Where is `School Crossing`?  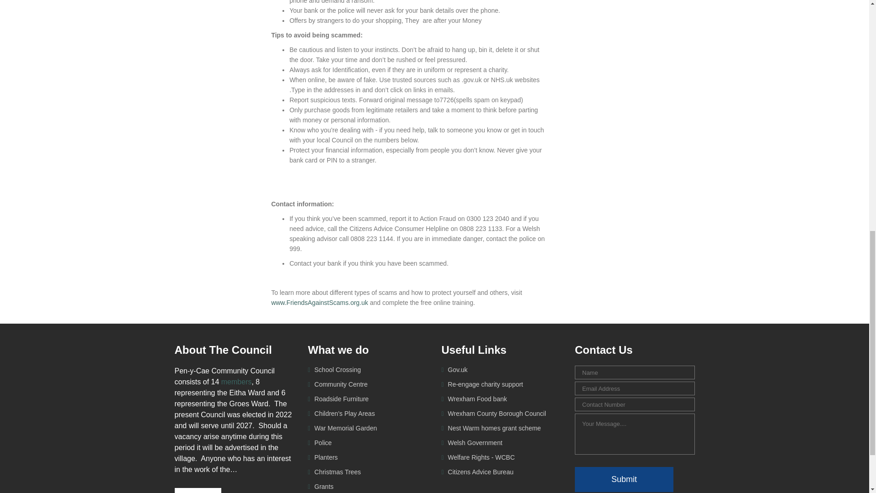
School Crossing is located at coordinates (337, 370).